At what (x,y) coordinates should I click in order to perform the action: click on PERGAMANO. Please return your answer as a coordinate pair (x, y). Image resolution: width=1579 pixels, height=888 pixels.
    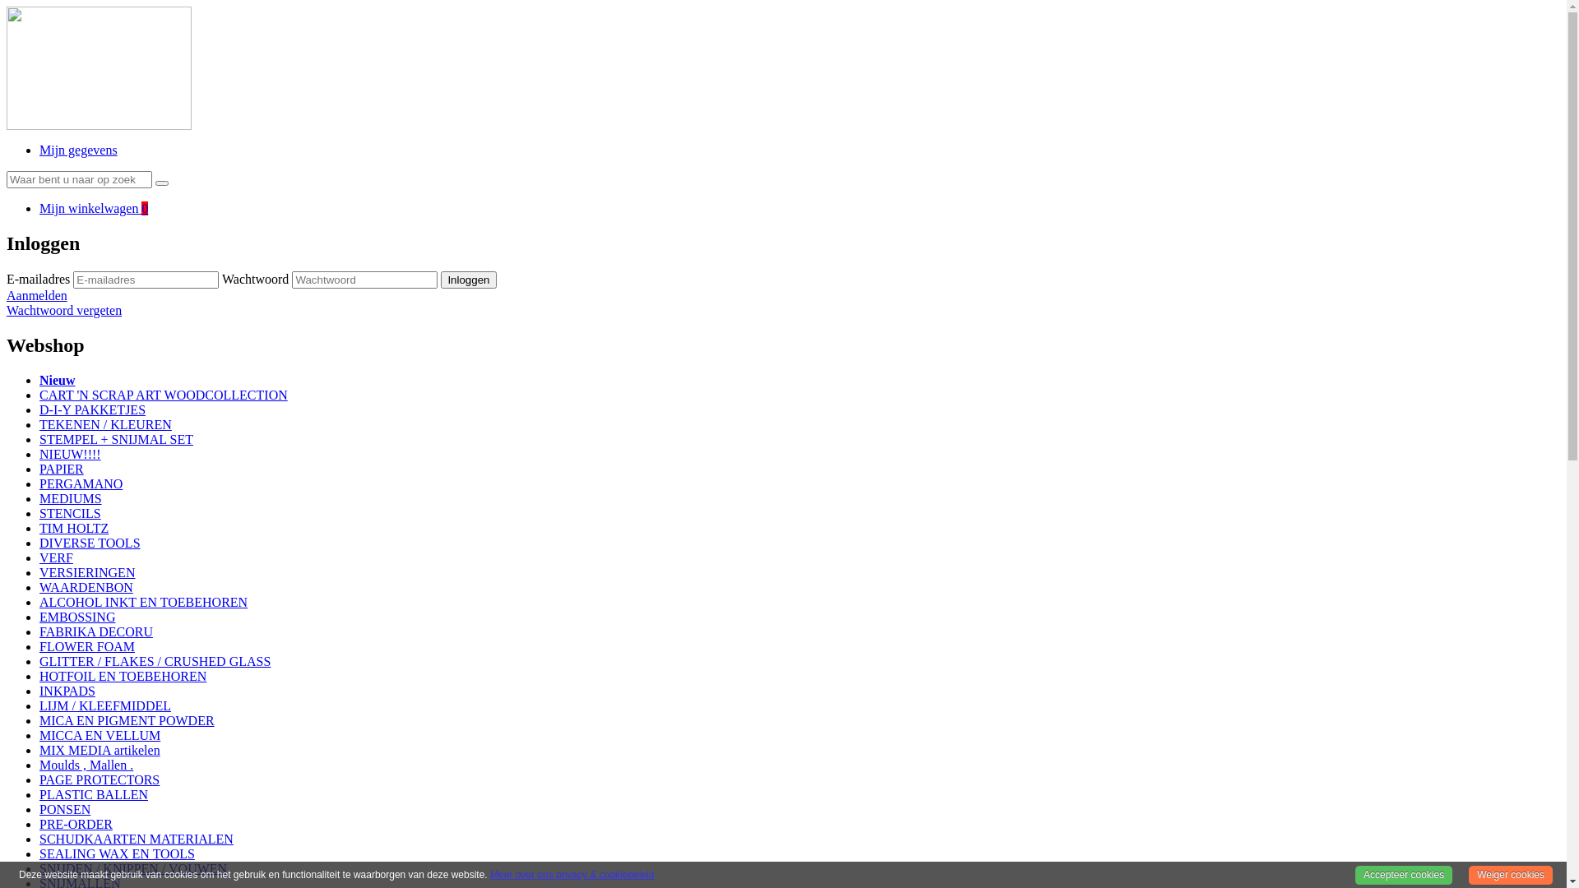
    Looking at the image, I should click on (81, 483).